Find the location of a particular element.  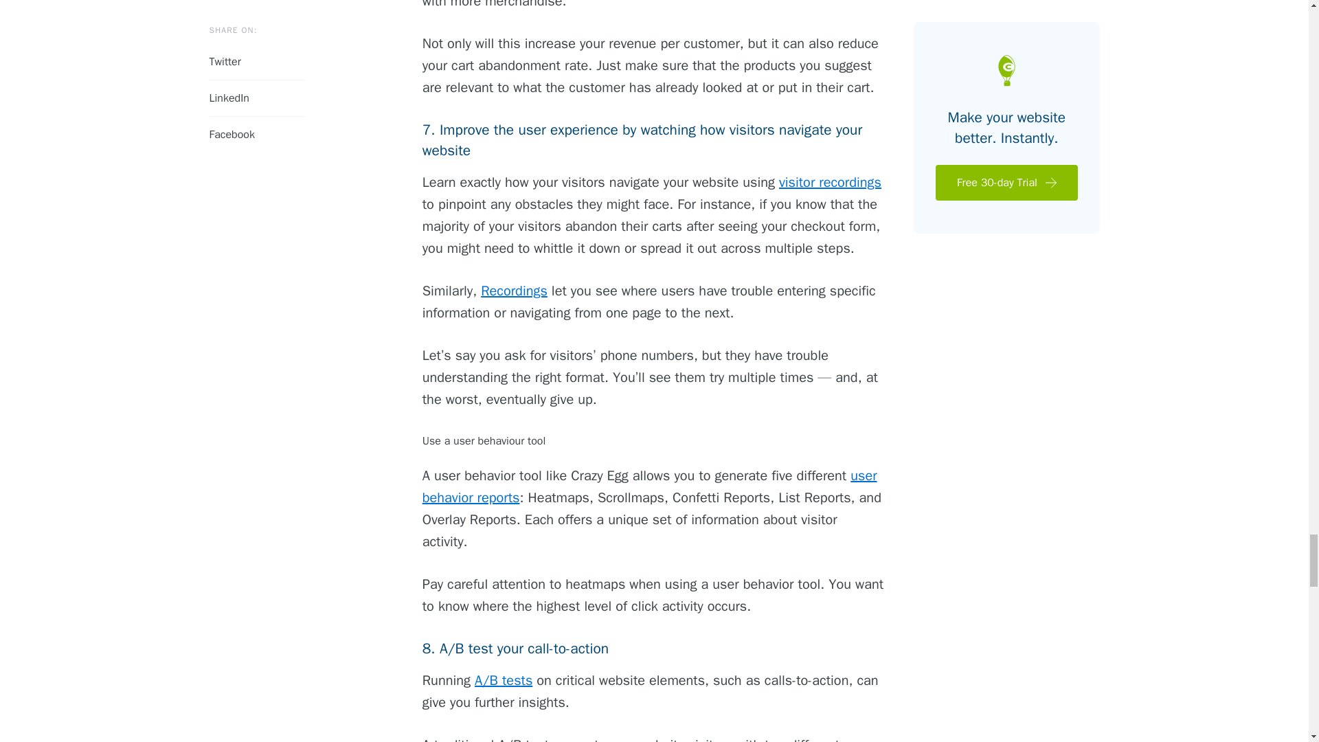

user behavior reports is located at coordinates (649, 486).